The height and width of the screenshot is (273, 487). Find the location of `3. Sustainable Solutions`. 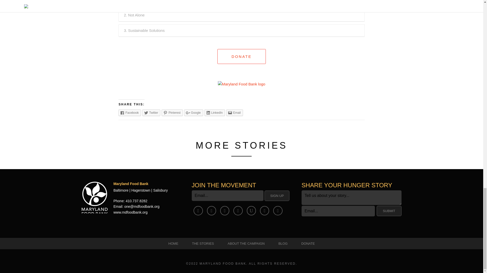

3. Sustainable Solutions is located at coordinates (241, 30).